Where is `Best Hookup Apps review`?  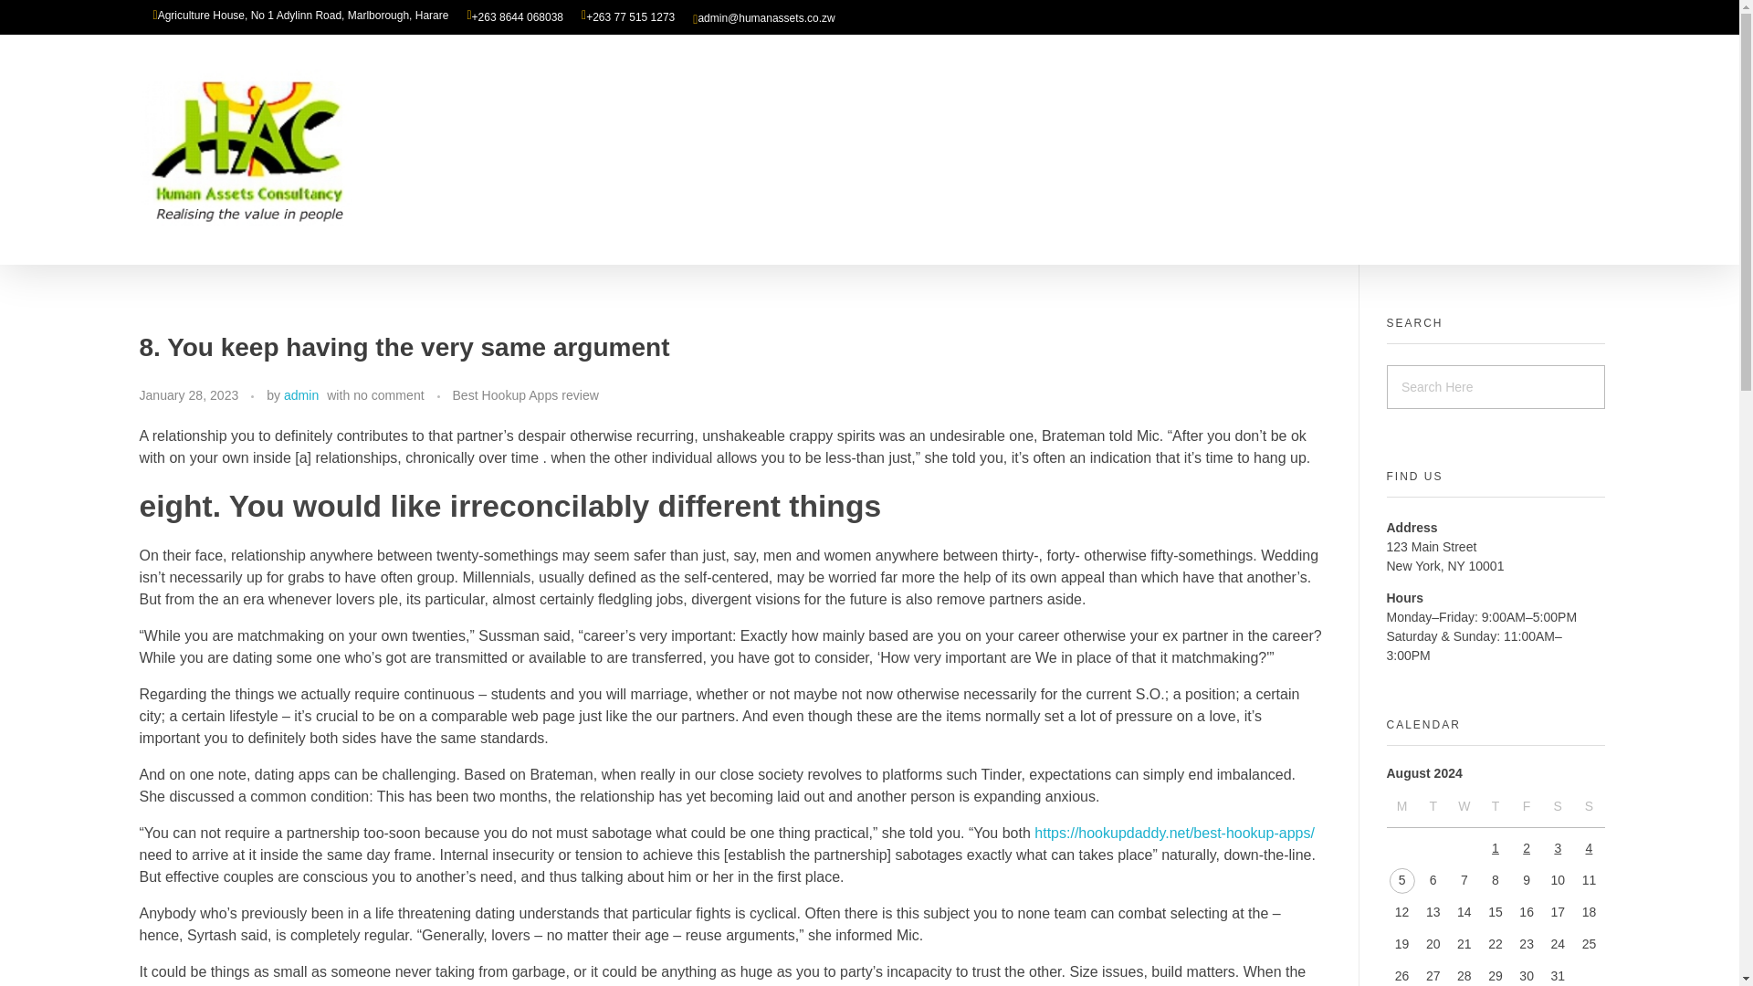 Best Hookup Apps review is located at coordinates (524, 395).